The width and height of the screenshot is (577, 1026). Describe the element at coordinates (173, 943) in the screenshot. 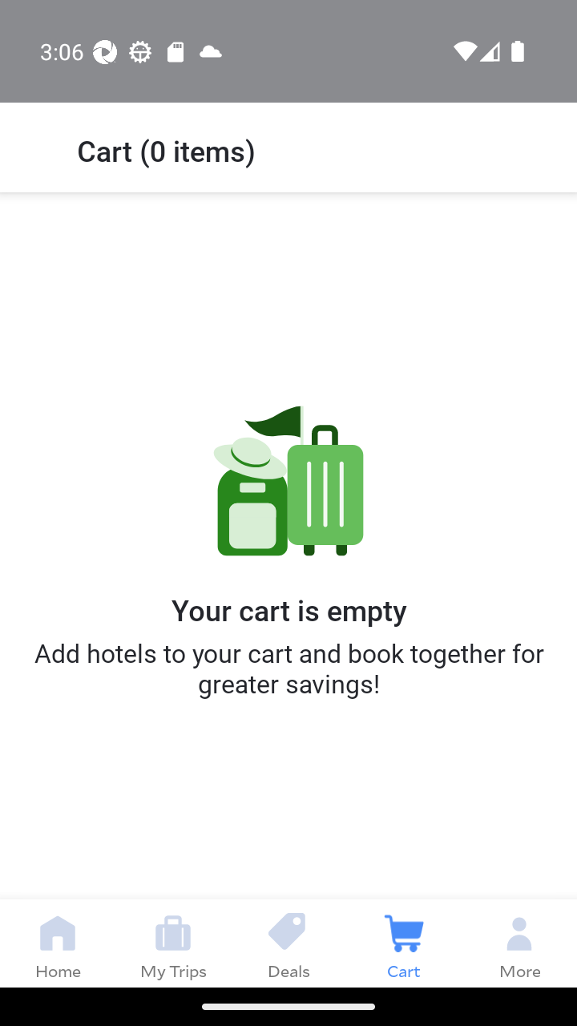

I see `My Trips` at that location.